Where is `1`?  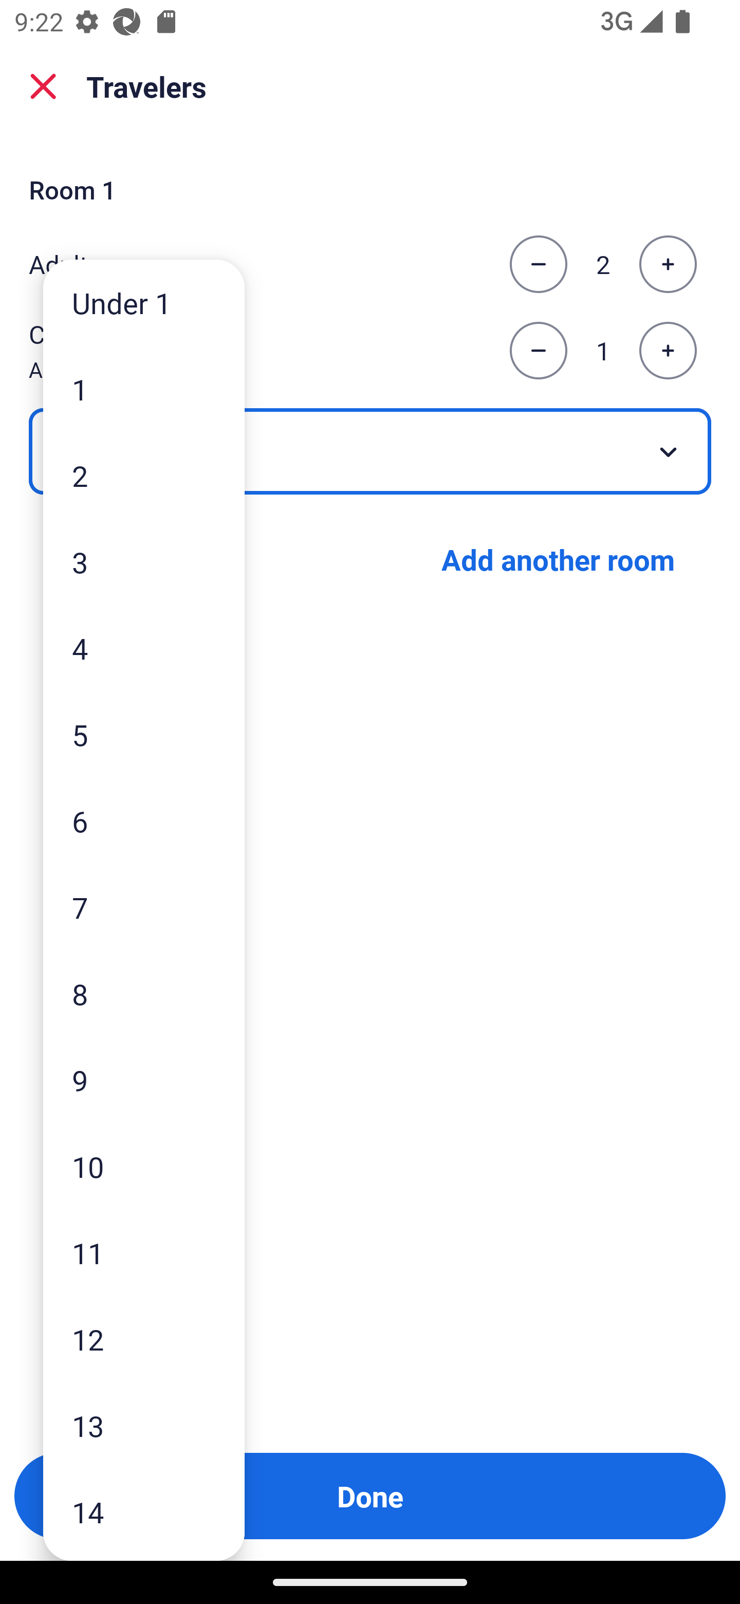
1 is located at coordinates (144, 390).